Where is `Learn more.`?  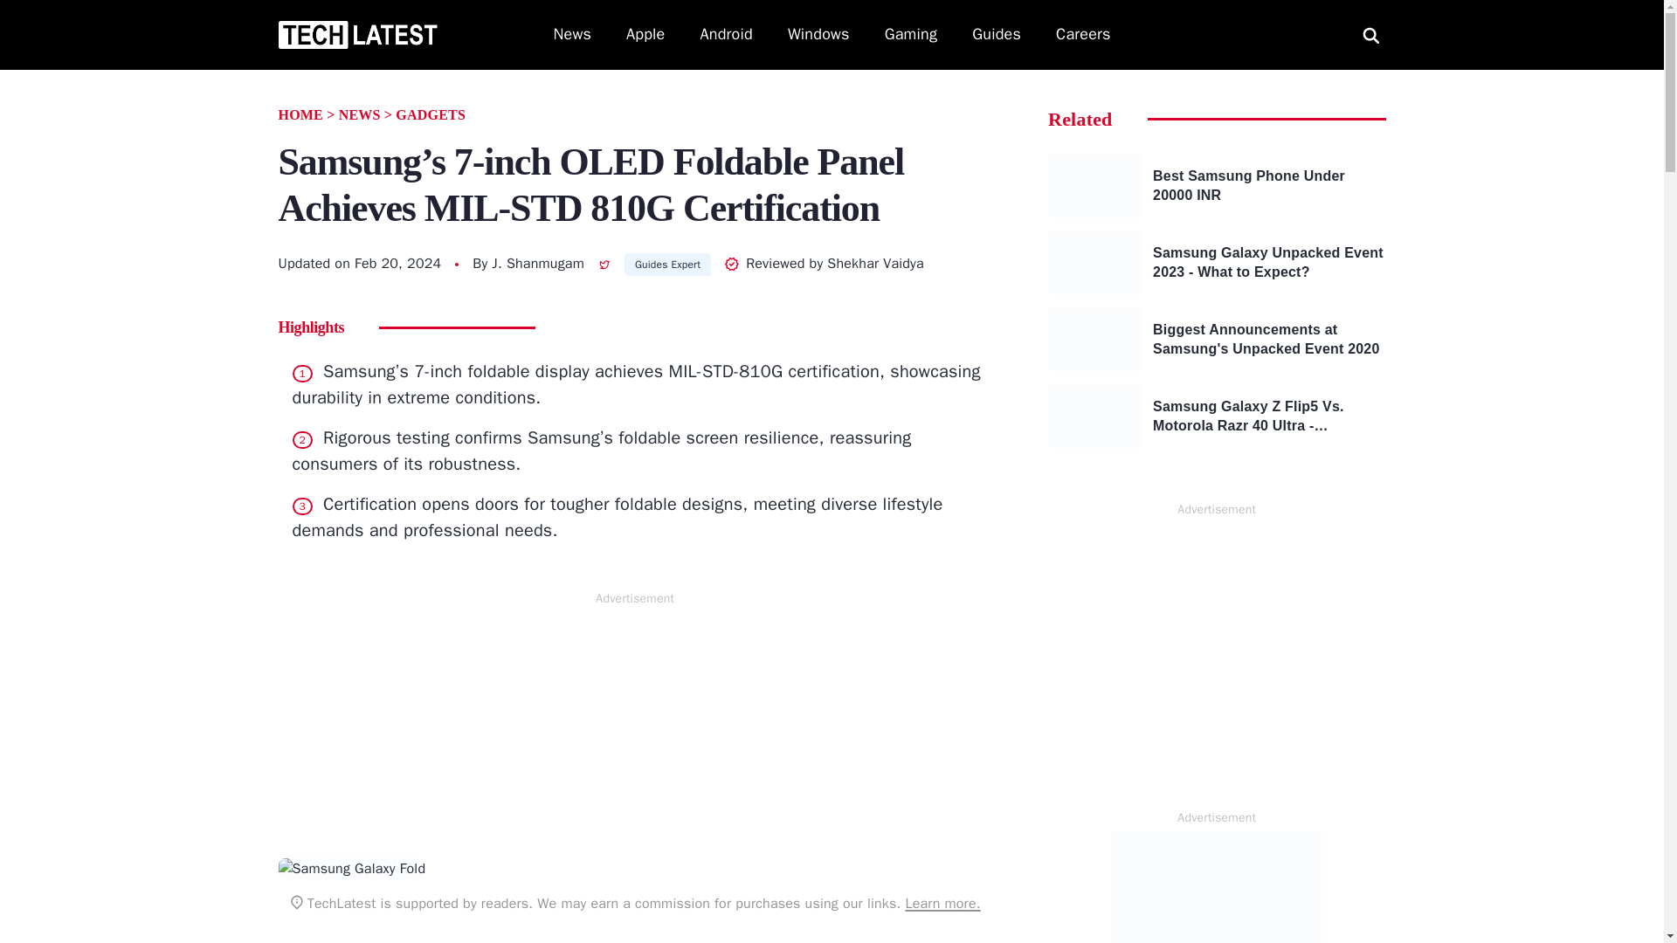
Learn more. is located at coordinates (942, 903).